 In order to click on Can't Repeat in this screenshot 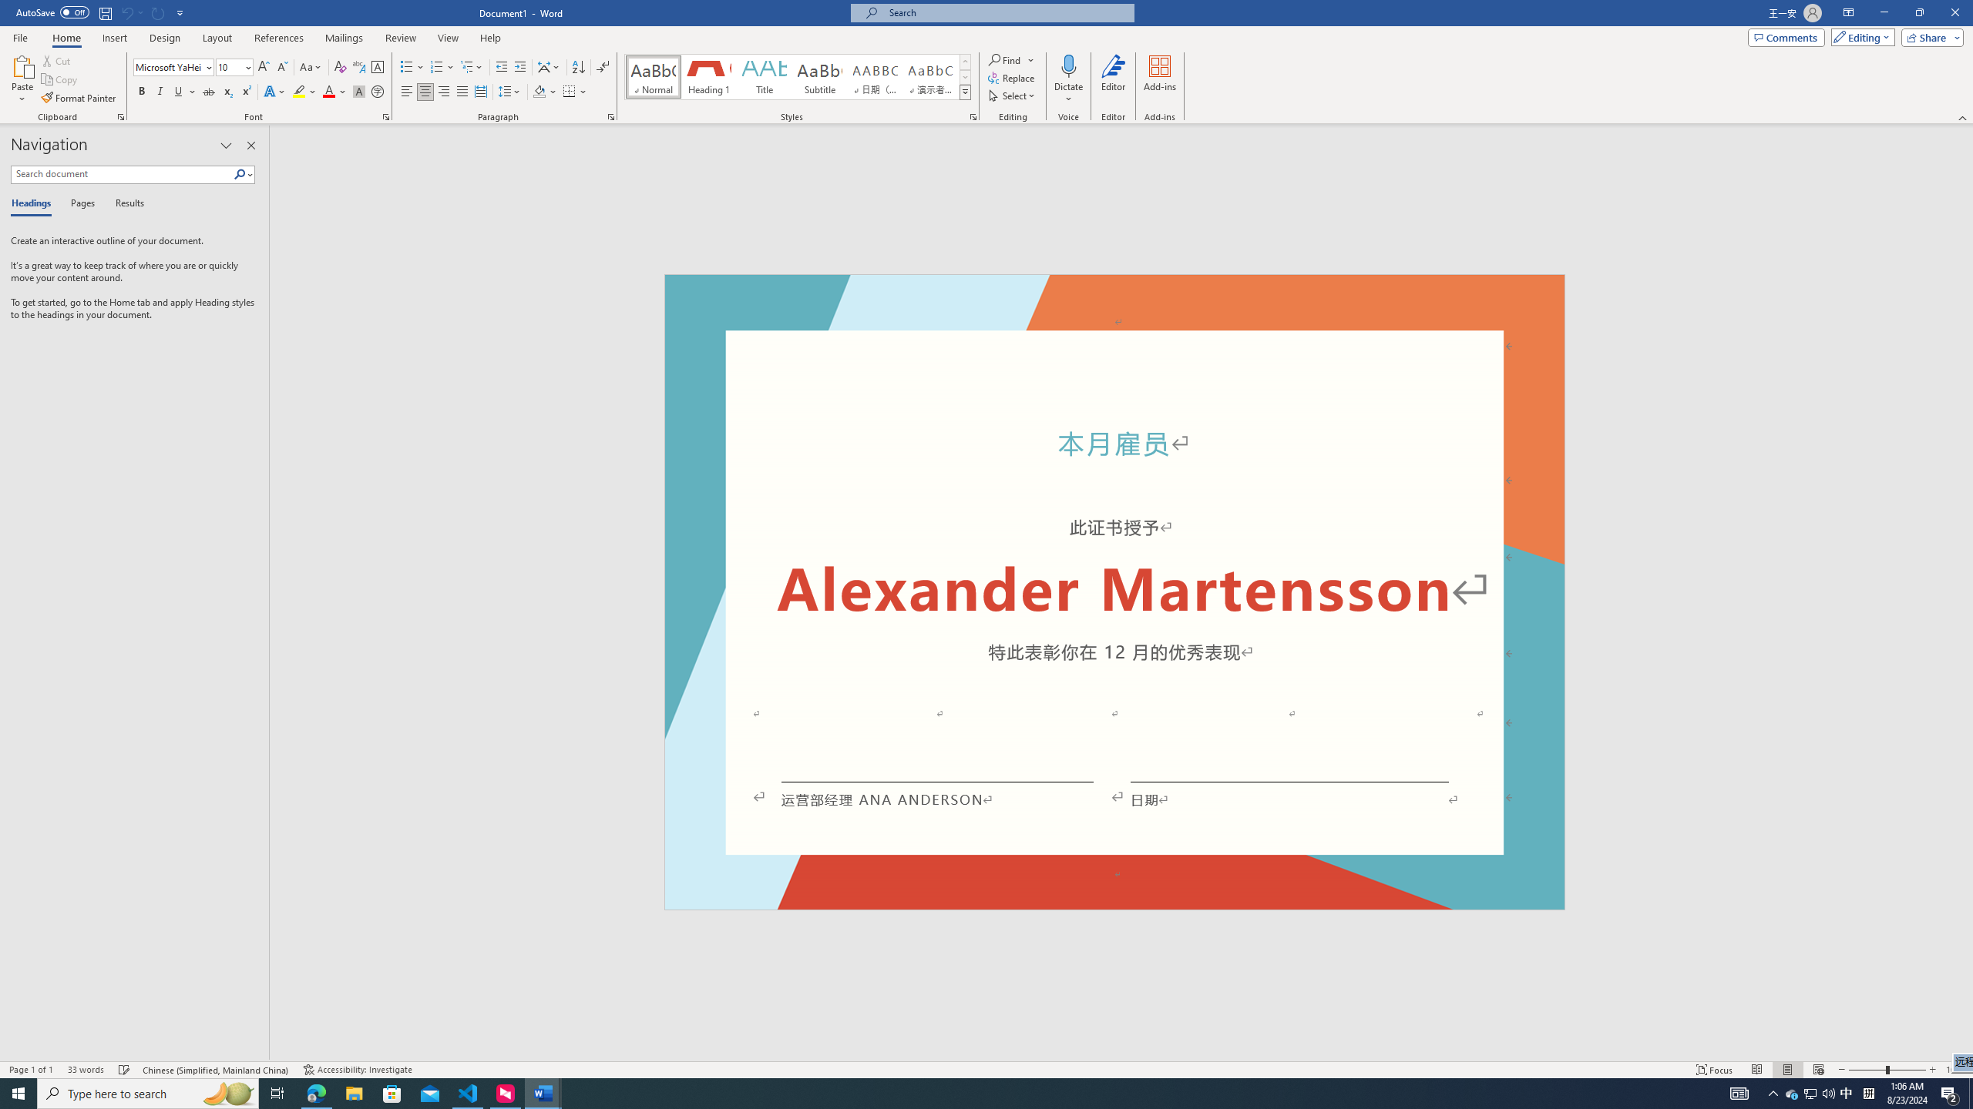, I will do `click(159, 12)`.